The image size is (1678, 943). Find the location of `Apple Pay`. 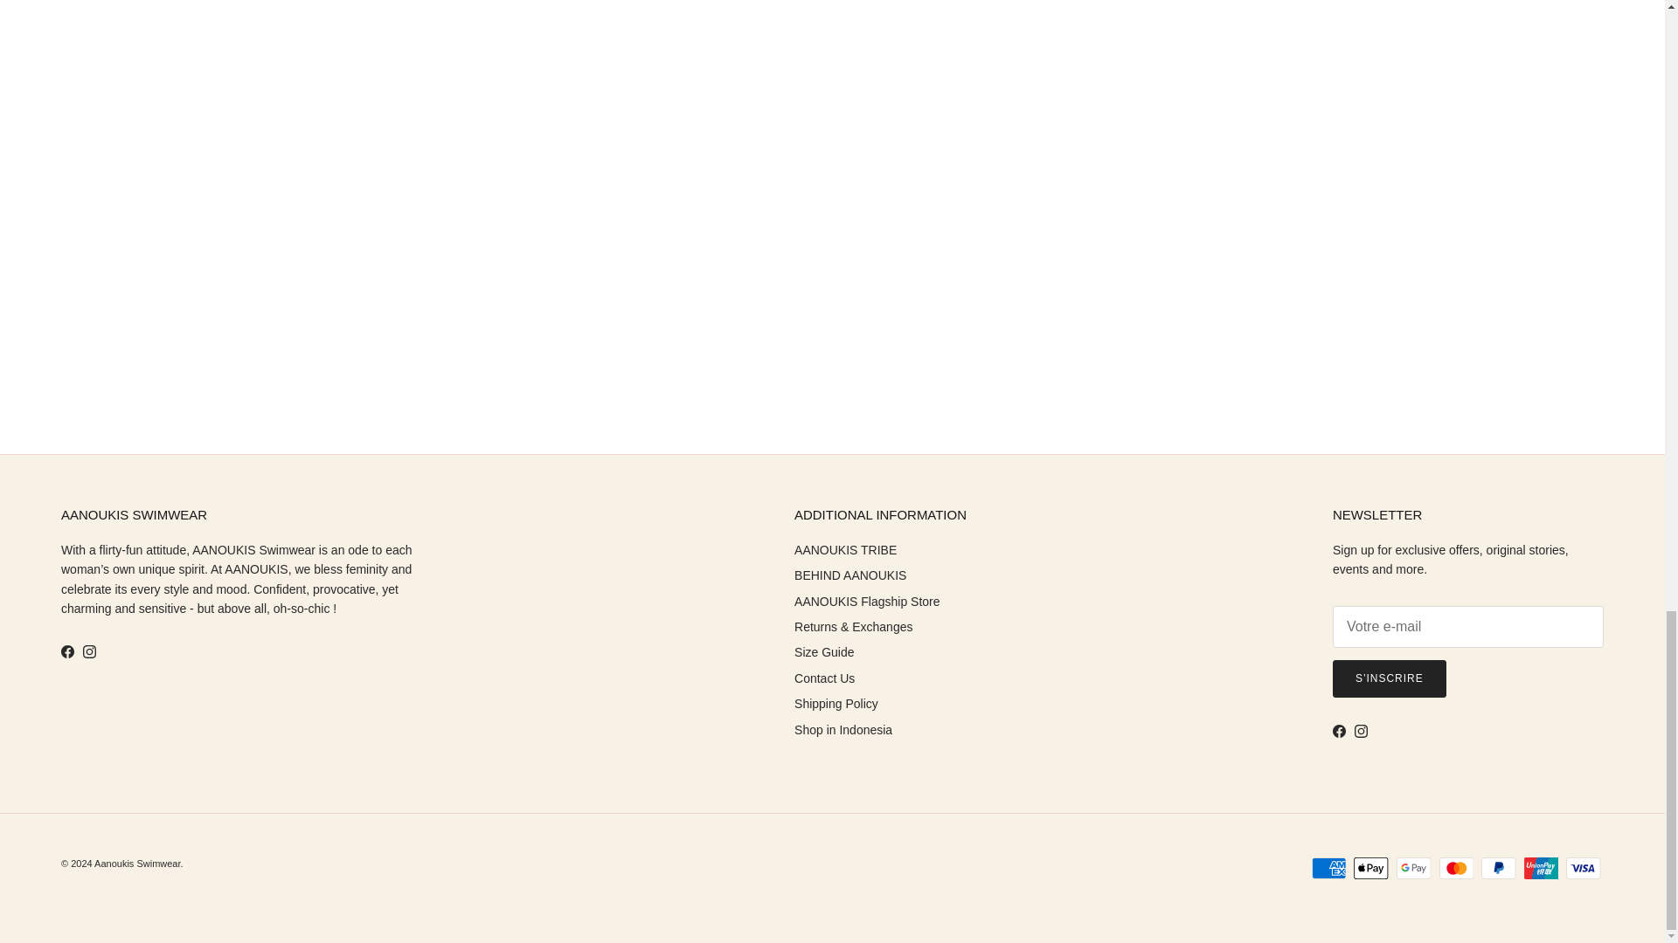

Apple Pay is located at coordinates (1370, 868).